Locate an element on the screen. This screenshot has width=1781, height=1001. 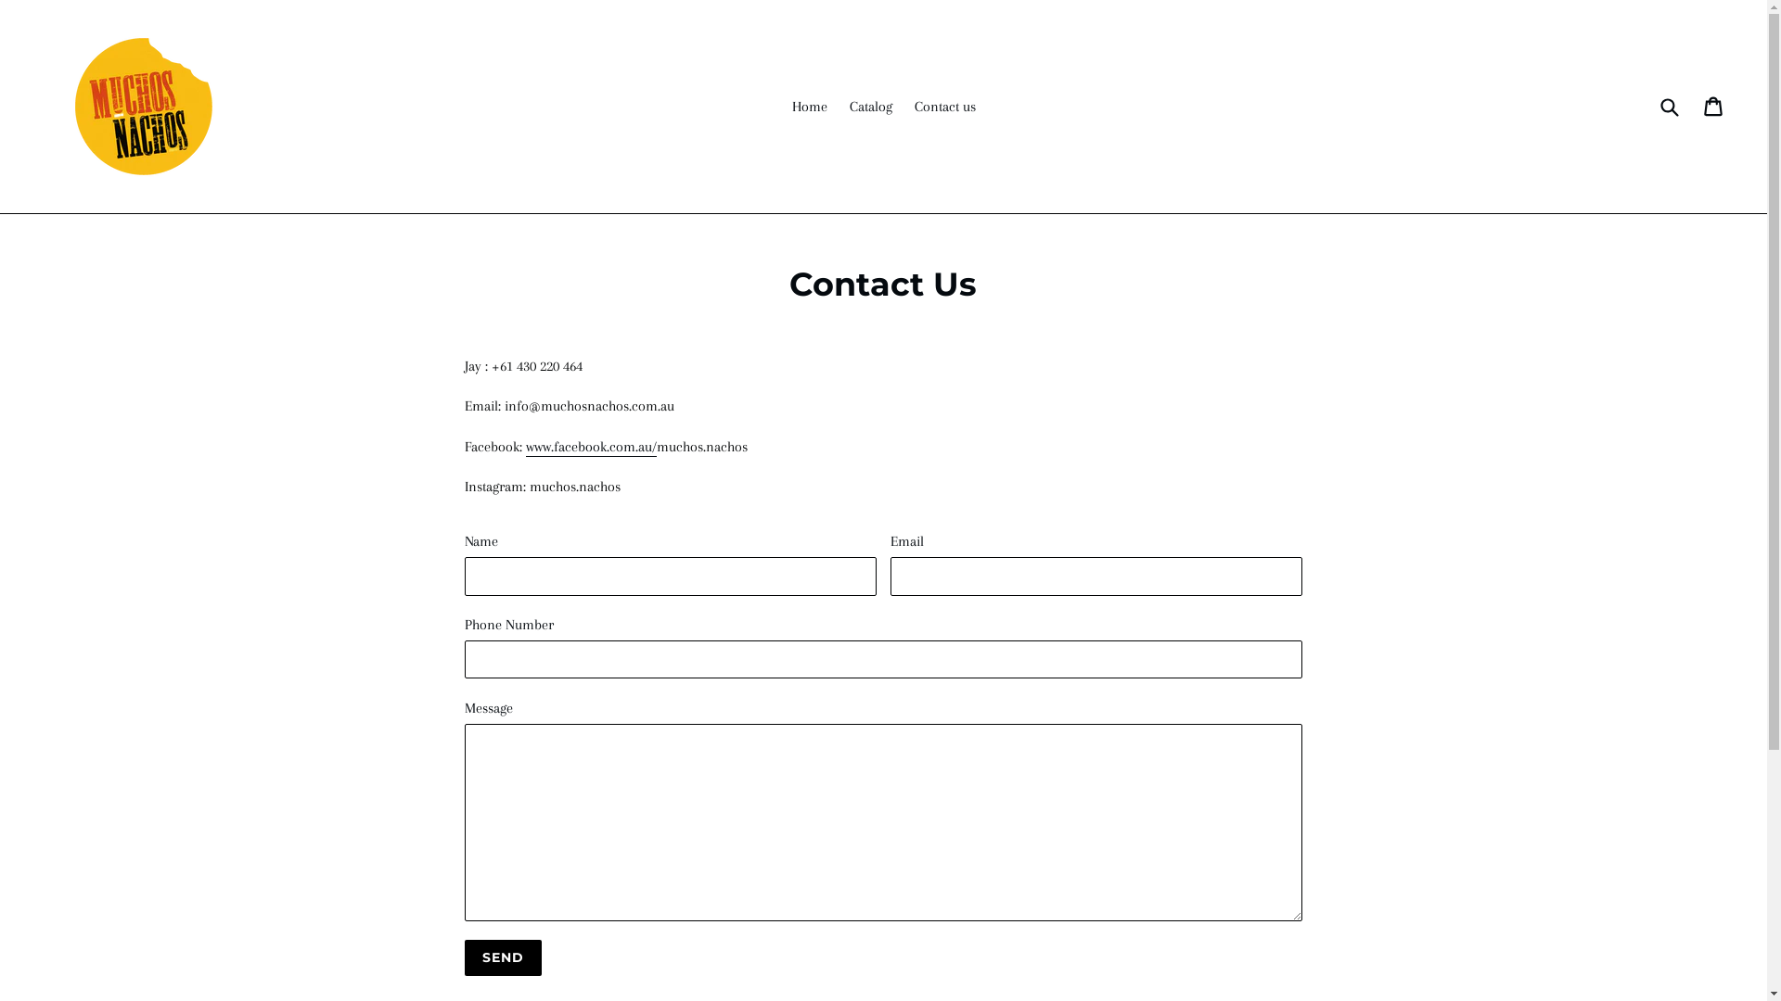
Submit is located at coordinates (1669, 106).